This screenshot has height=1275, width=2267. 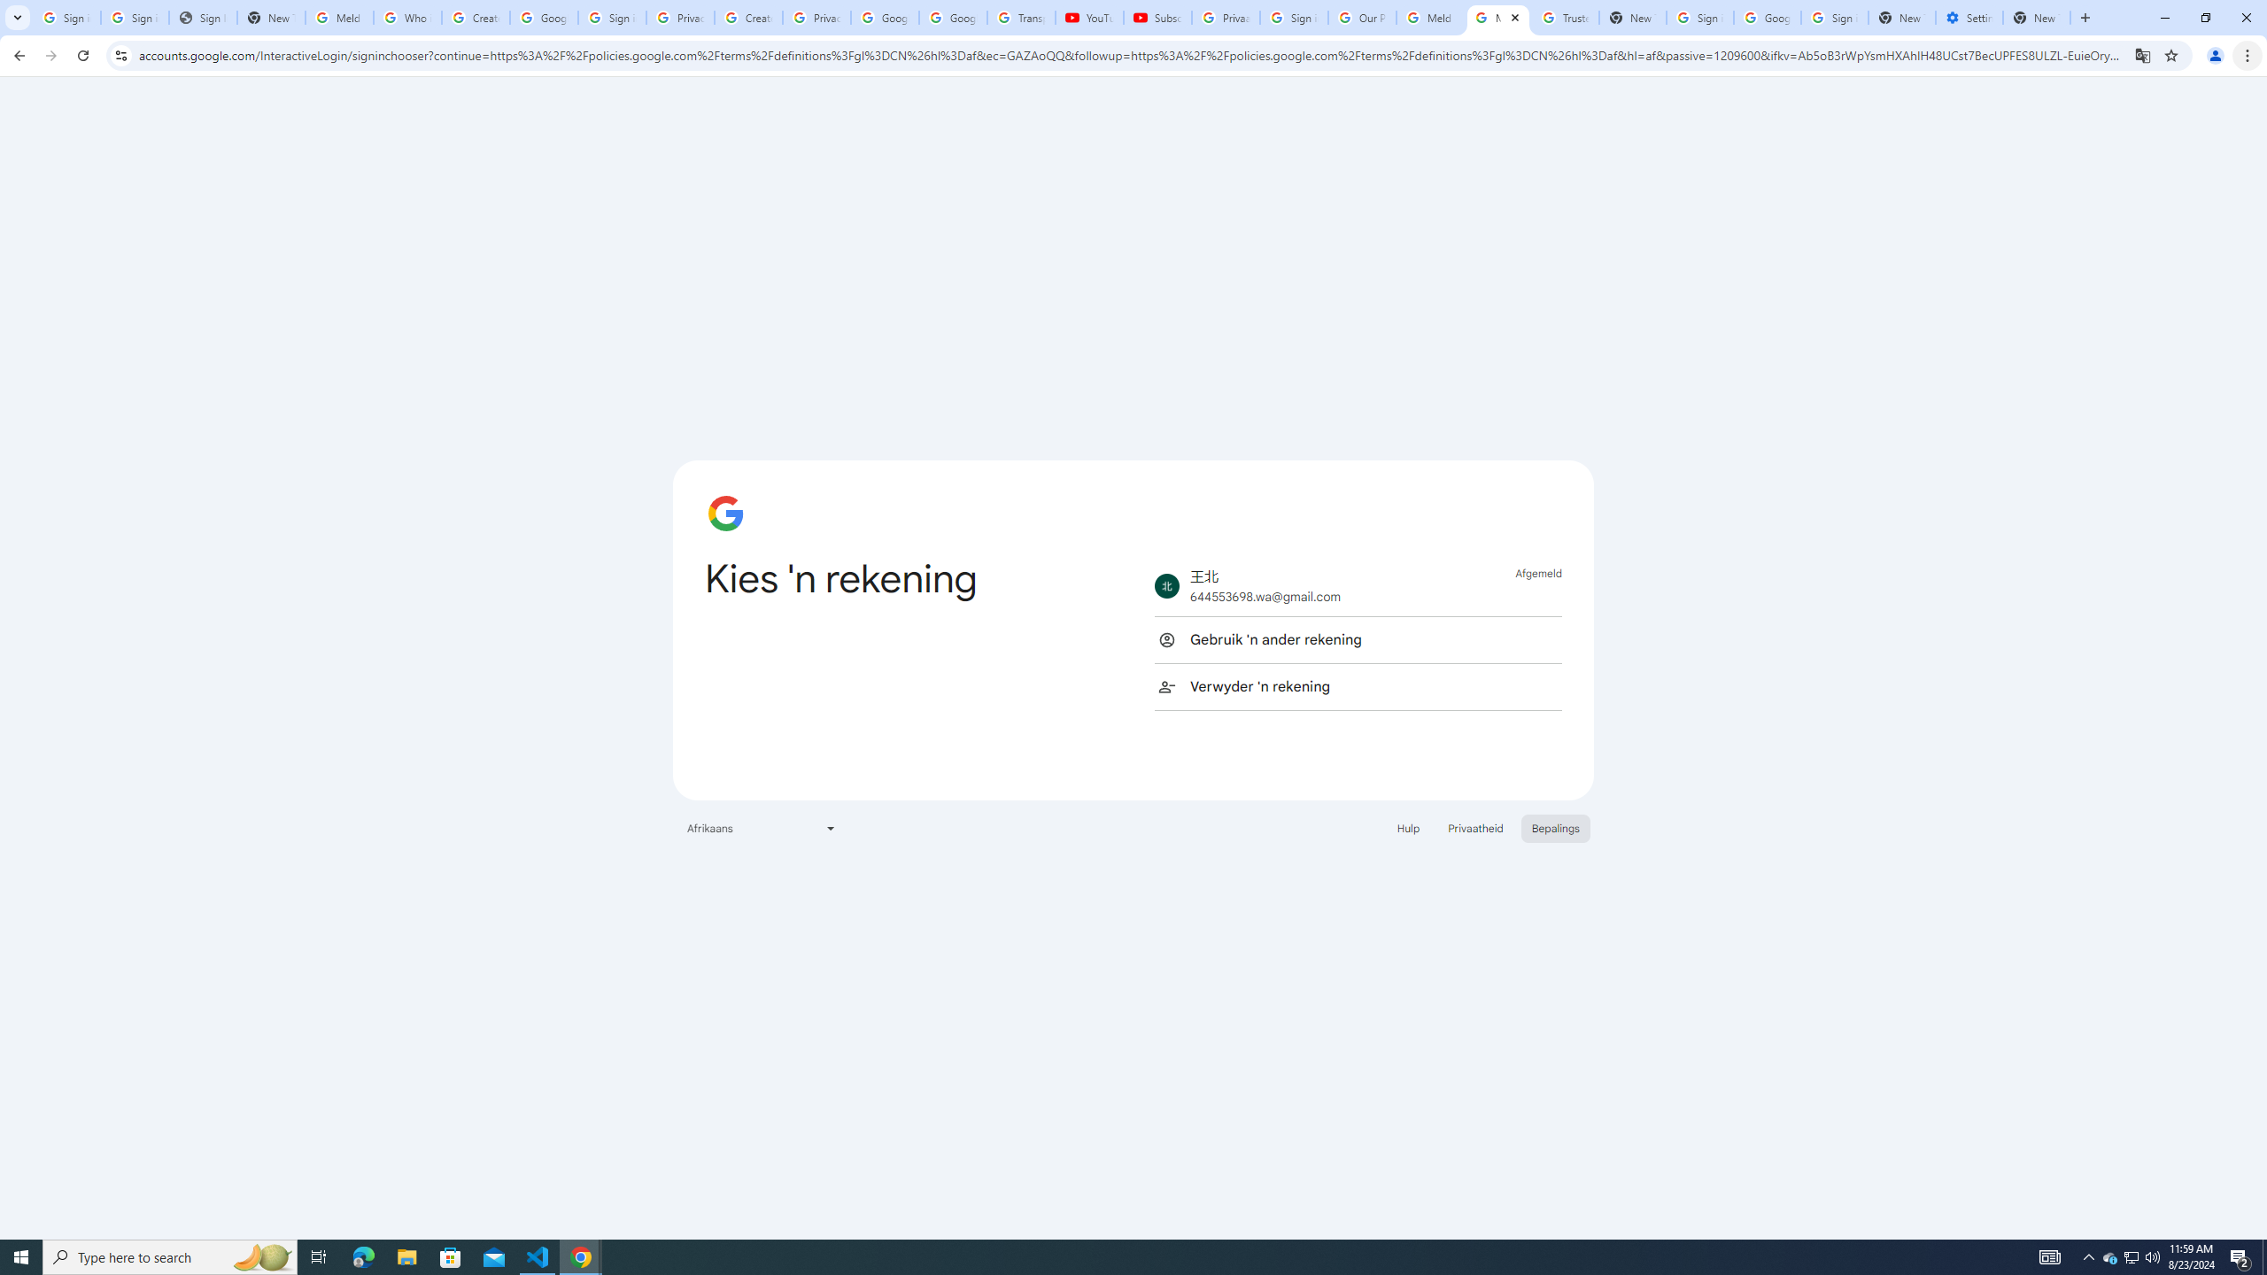 I want to click on Sign in - Google Accounts, so click(x=66, y=18).